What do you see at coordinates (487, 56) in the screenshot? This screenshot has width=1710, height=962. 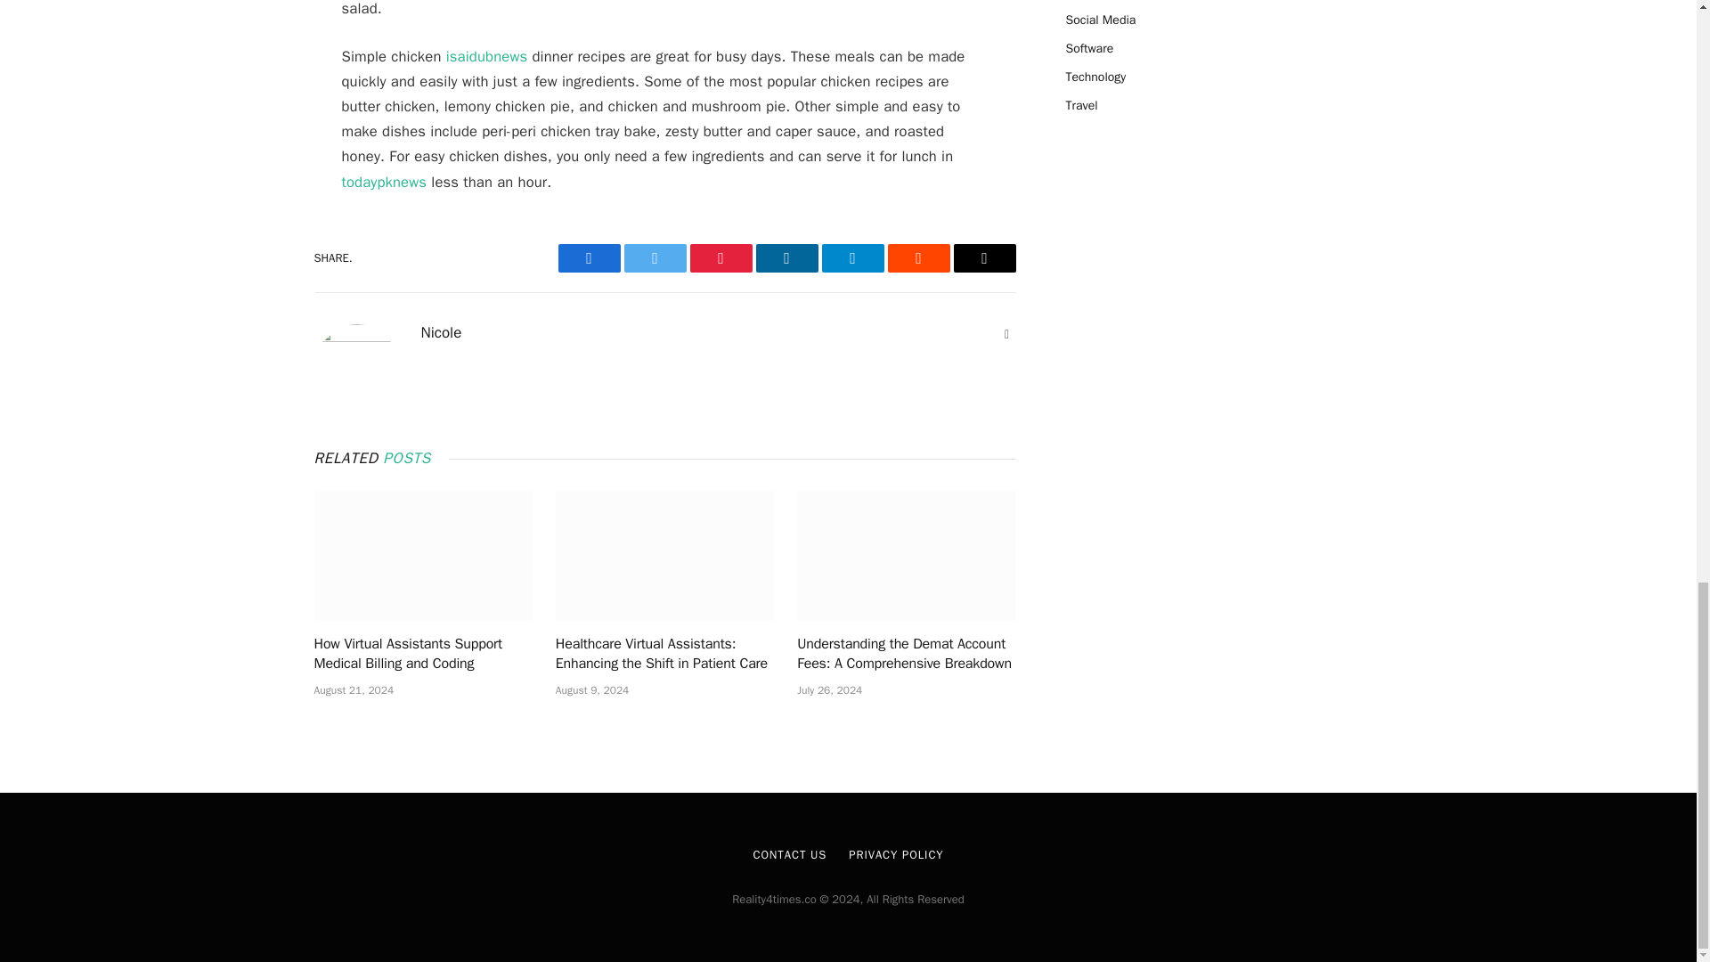 I see `isaidubnews` at bounding box center [487, 56].